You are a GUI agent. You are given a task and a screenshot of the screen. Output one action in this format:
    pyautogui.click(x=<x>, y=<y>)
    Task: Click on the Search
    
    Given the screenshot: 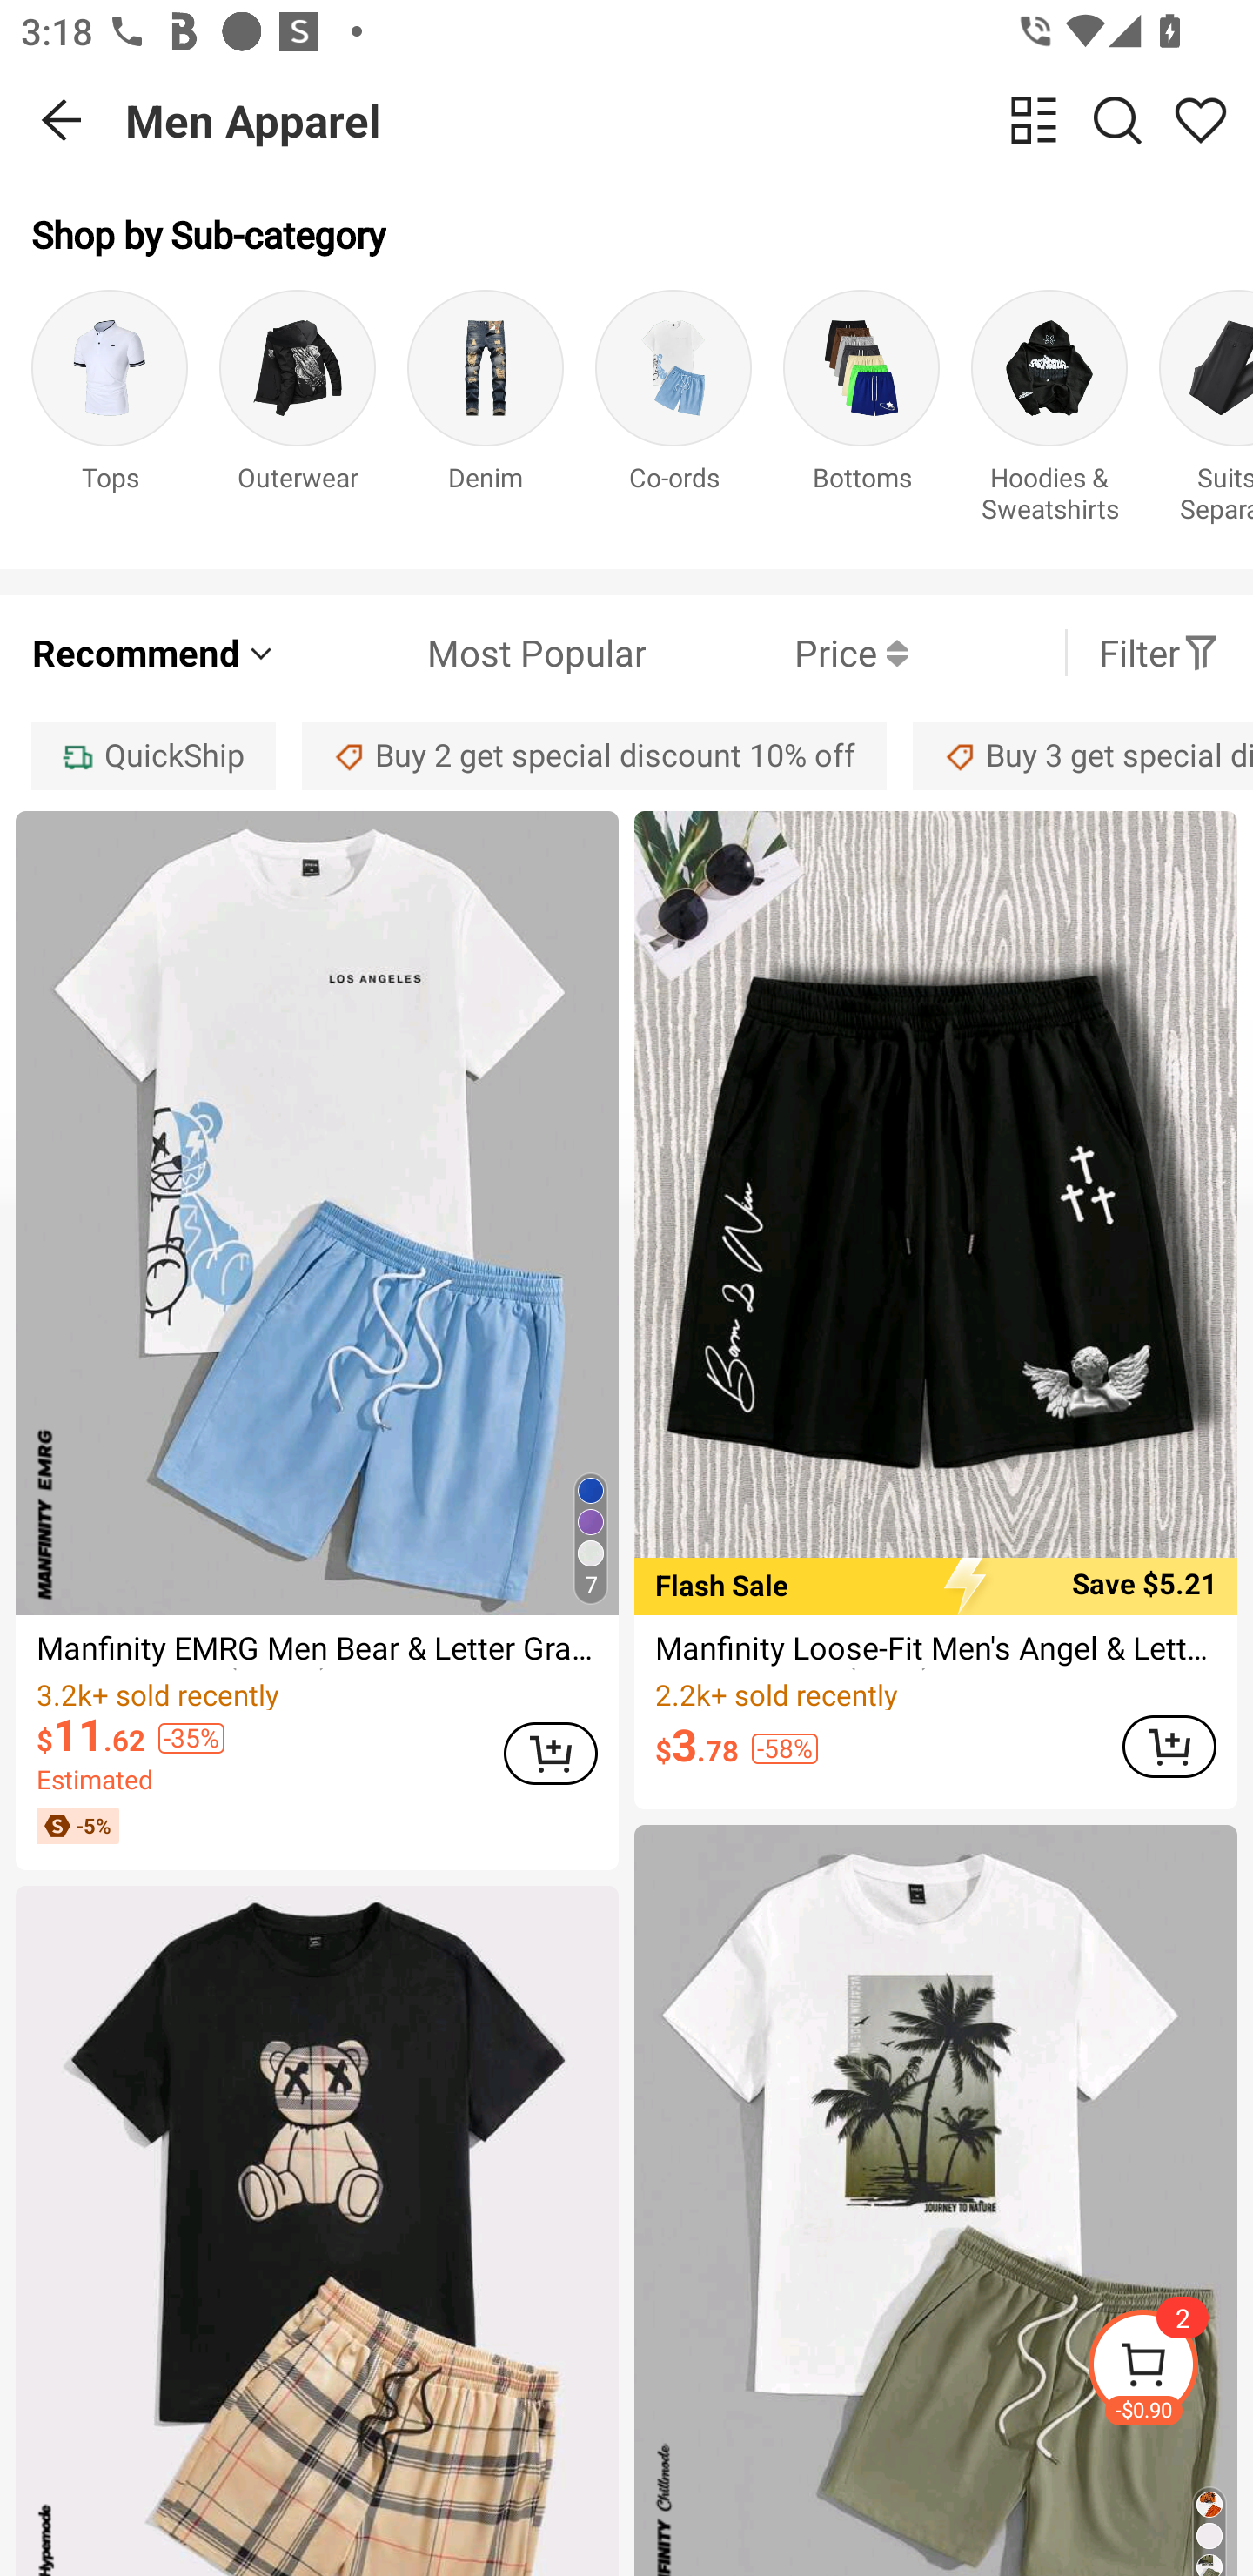 What is the action you would take?
    pyautogui.click(x=1117, y=119)
    